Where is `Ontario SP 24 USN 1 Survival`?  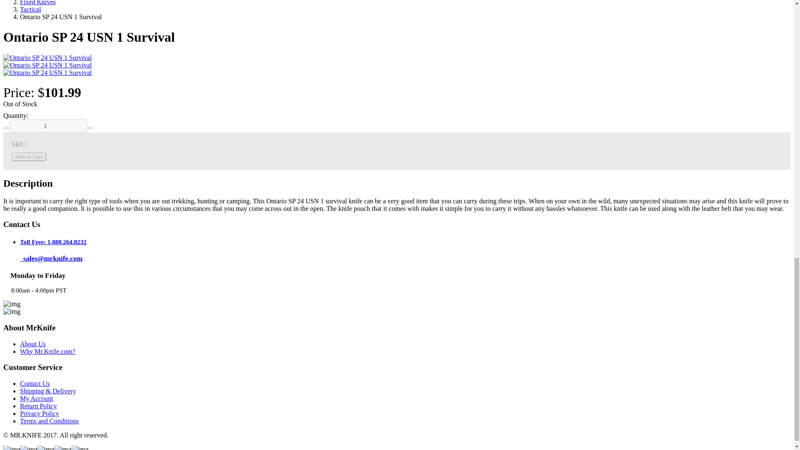
Ontario SP 24 USN 1 Survival is located at coordinates (47, 65).